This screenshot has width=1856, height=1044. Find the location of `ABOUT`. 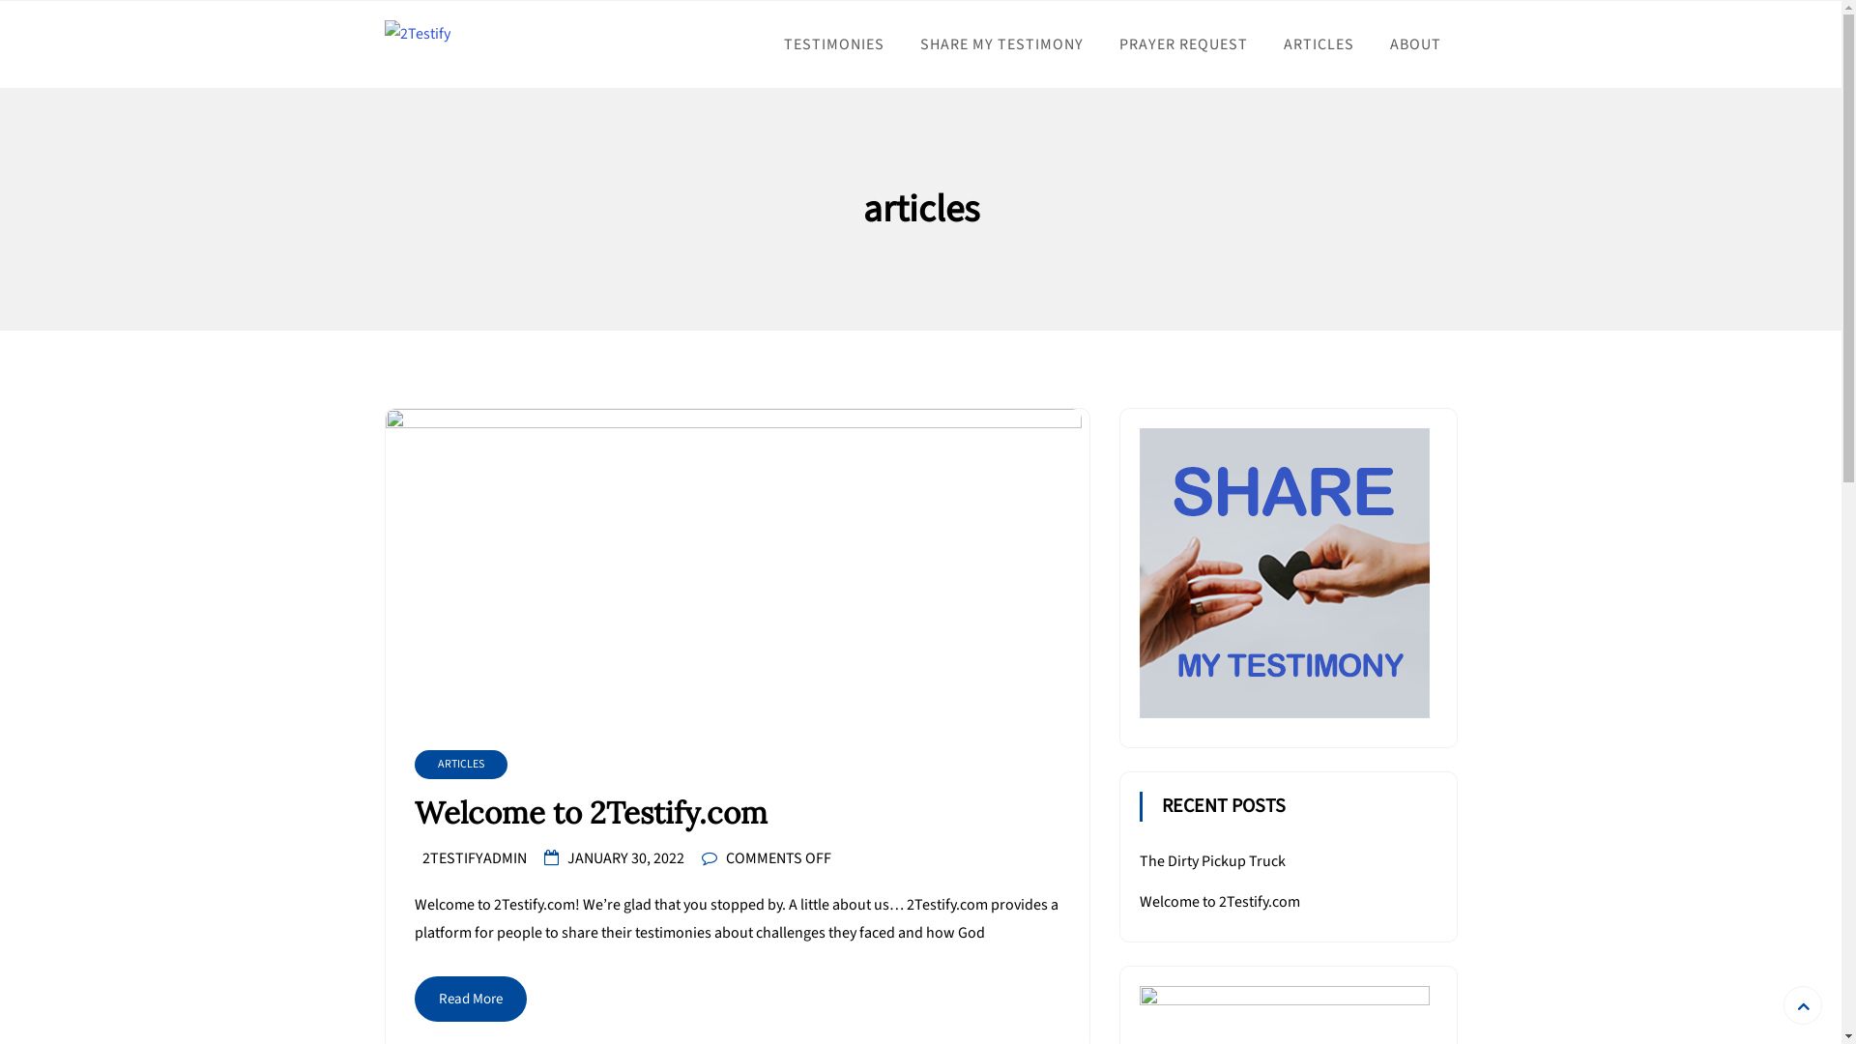

ABOUT is located at coordinates (1415, 44).